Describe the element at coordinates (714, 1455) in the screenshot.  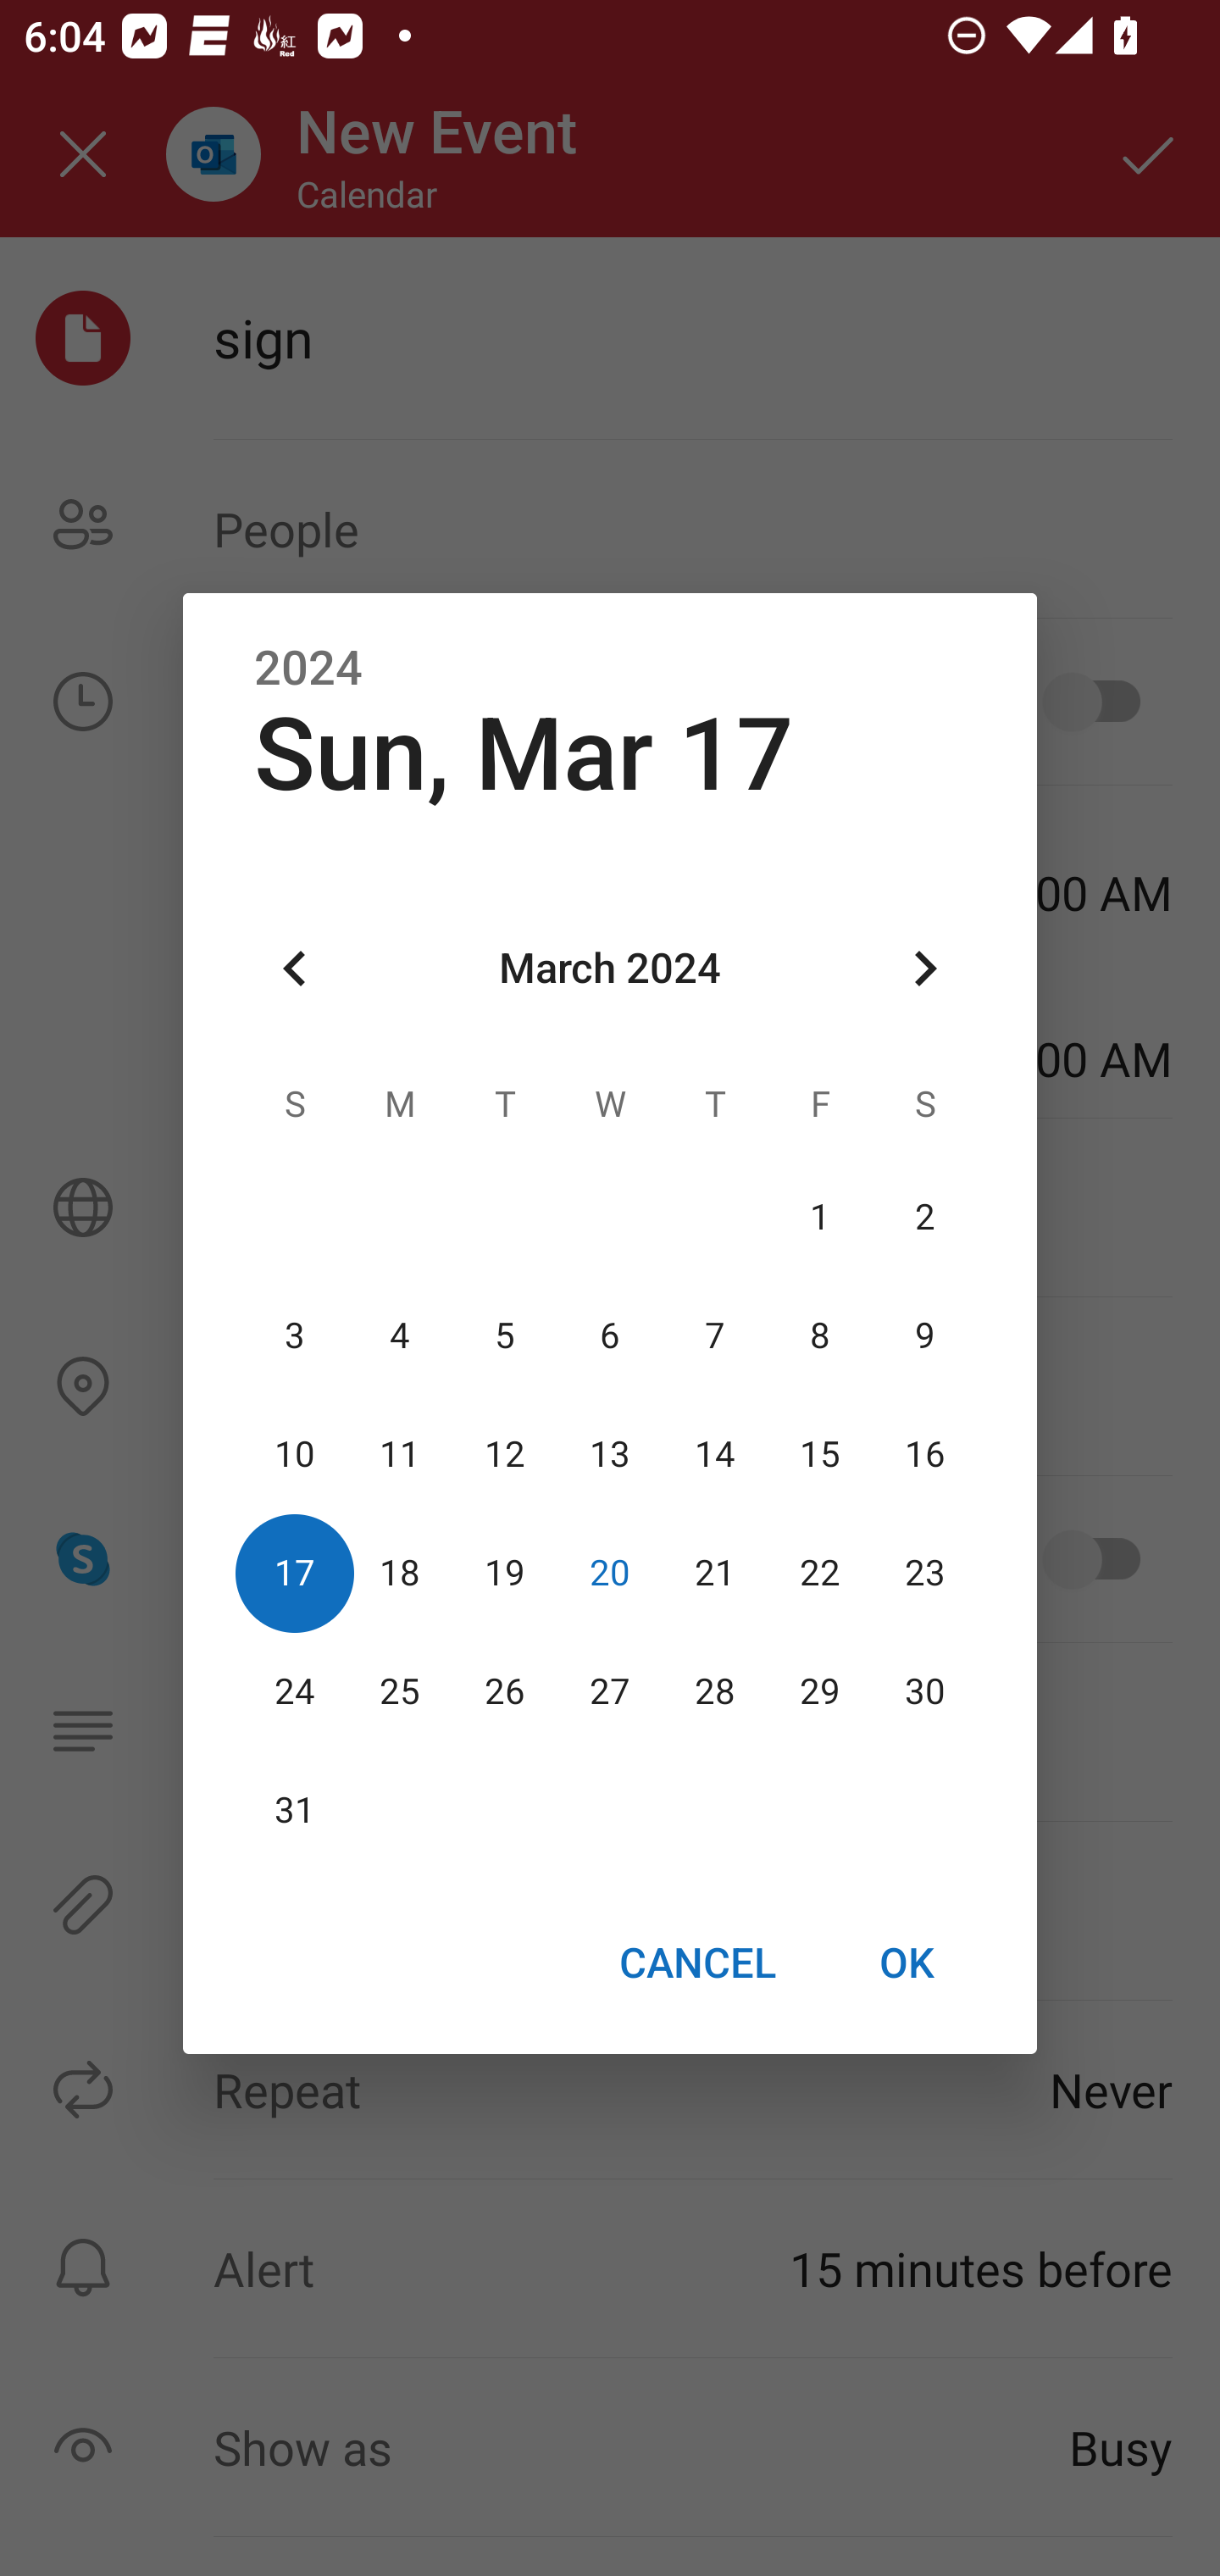
I see `14 14 March 2024` at that location.